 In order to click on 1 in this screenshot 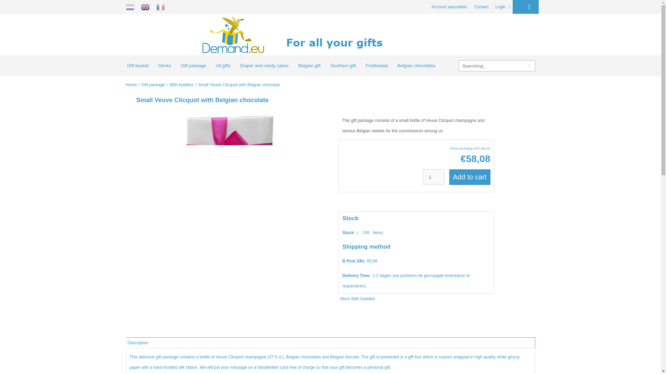, I will do `click(434, 177)`.